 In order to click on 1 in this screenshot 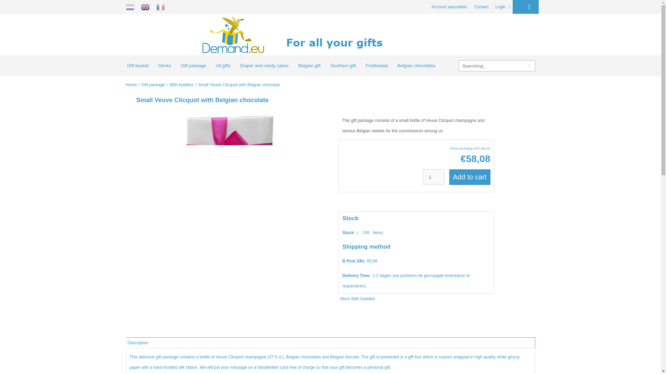, I will do `click(434, 177)`.